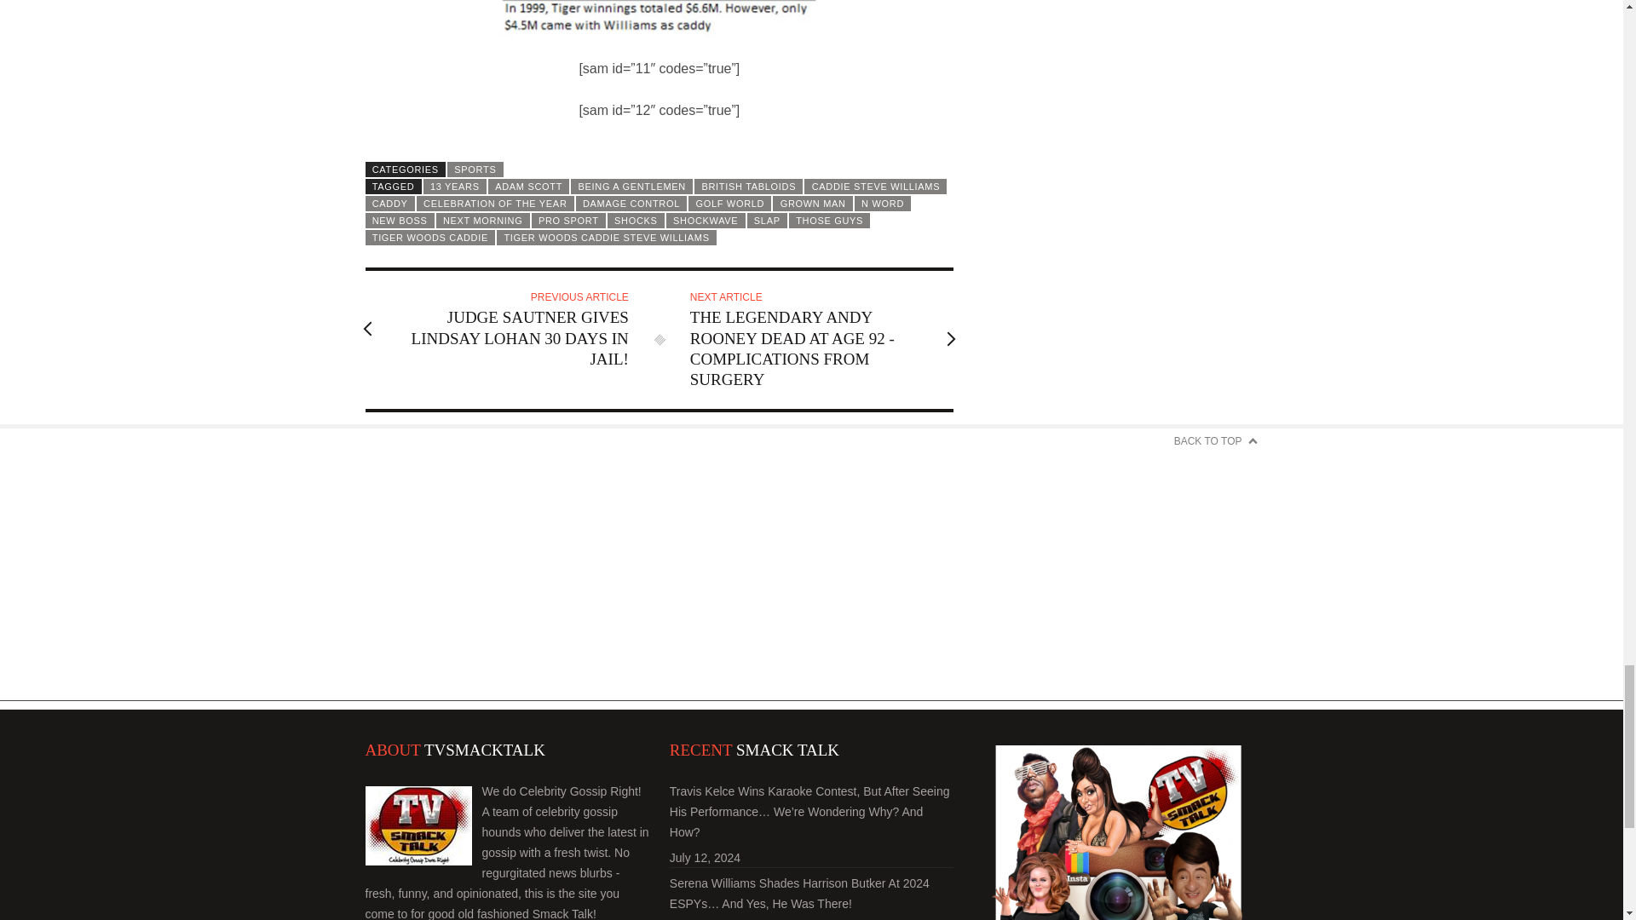 This screenshot has height=920, width=1636. Describe the element at coordinates (876, 186) in the screenshot. I see `View all posts tagged Caddie Steve Williams` at that location.